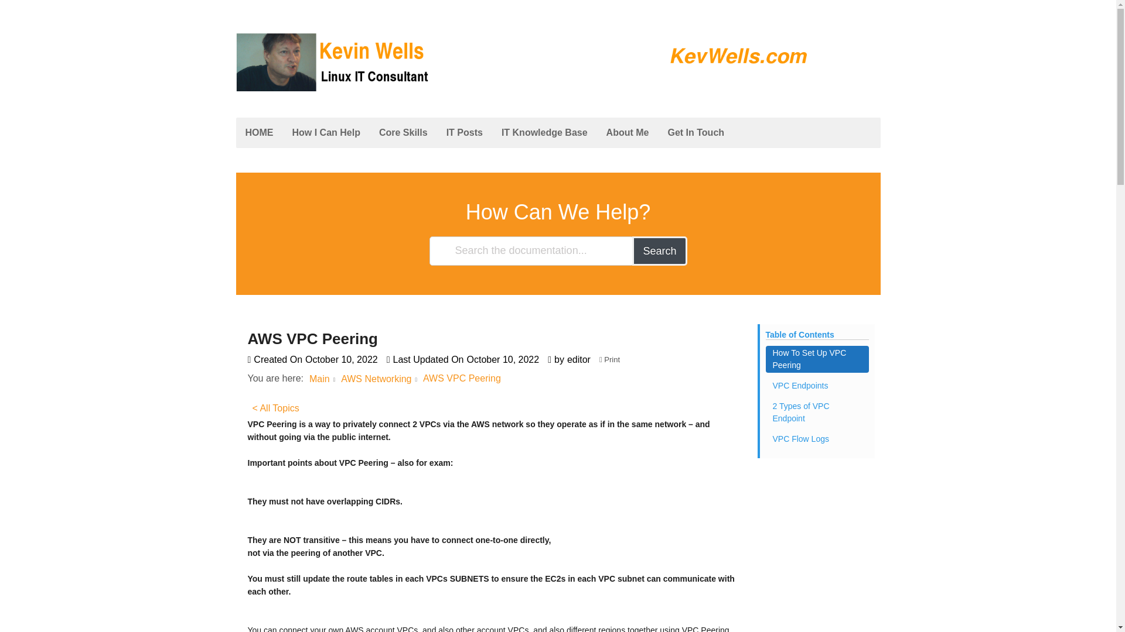  What do you see at coordinates (325, 132) in the screenshot?
I see `How I Can Help` at bounding box center [325, 132].